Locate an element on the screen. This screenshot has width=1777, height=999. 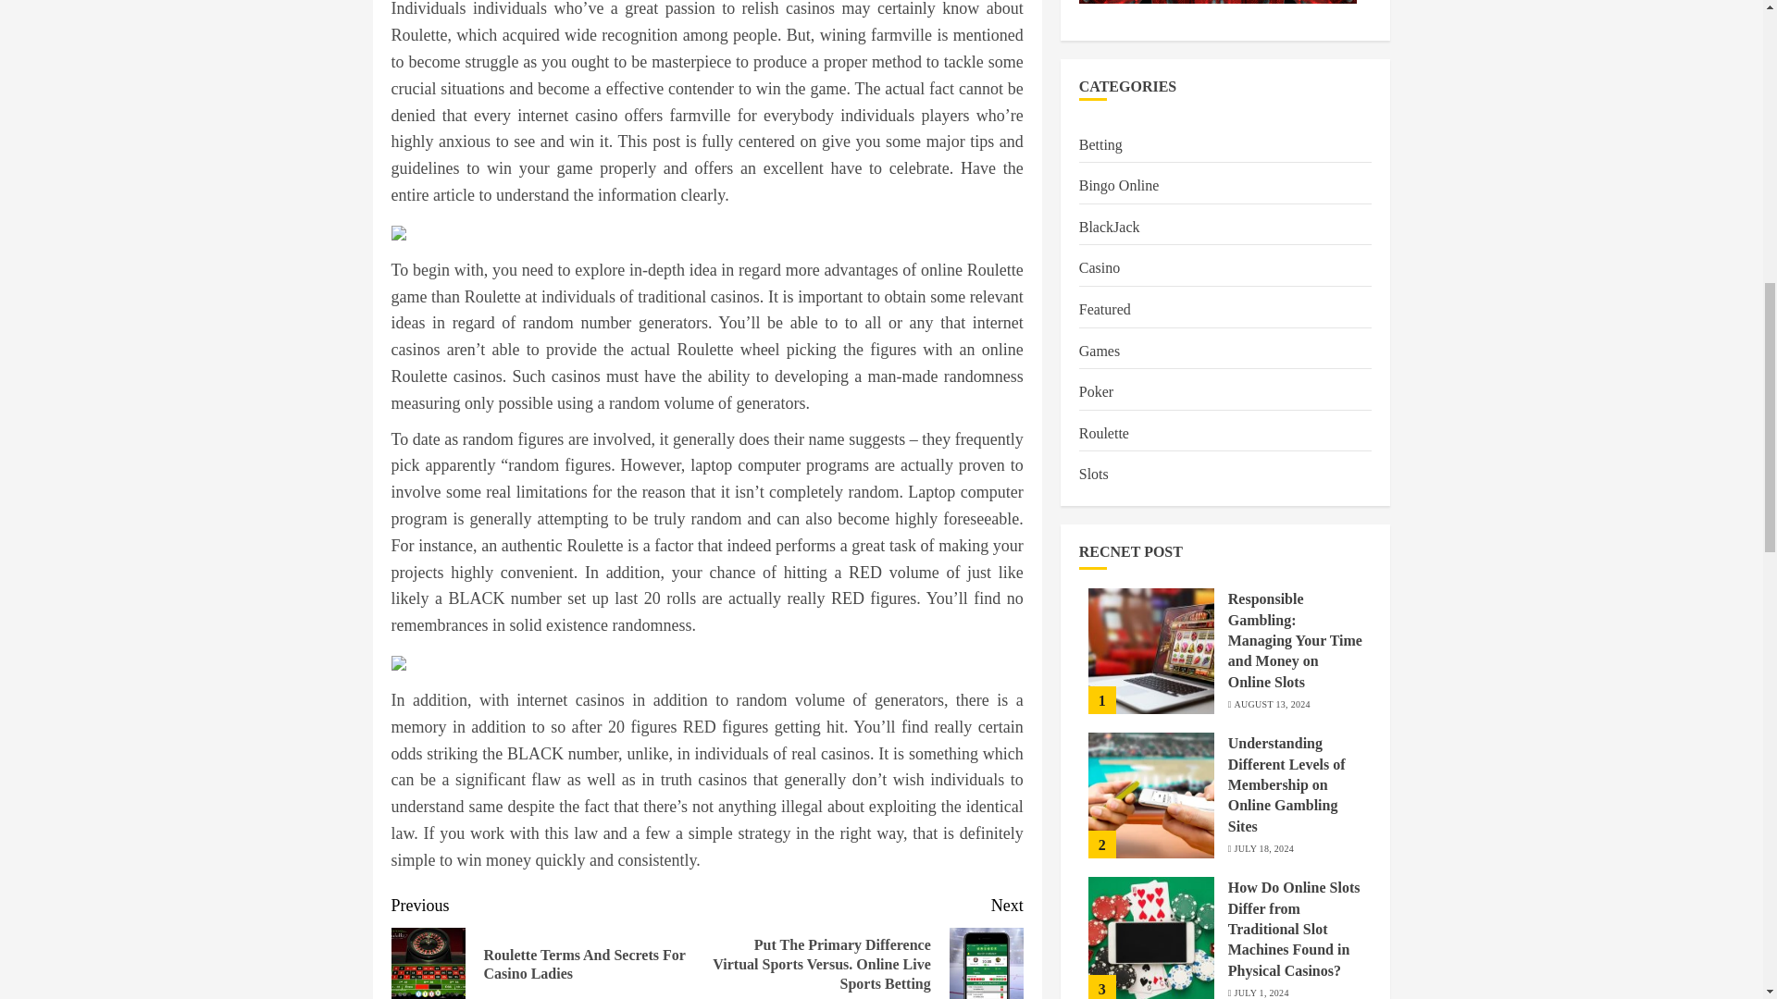
Poker is located at coordinates (1096, 392).